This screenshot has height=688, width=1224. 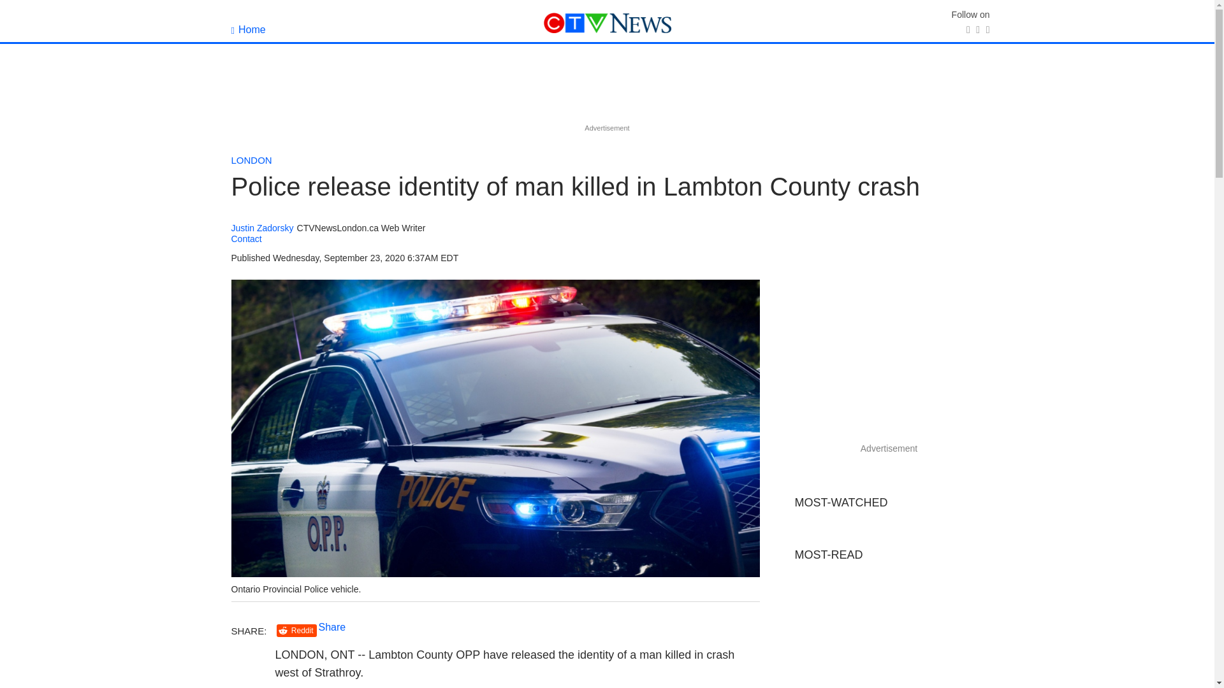 I want to click on LONDON, so click(x=251, y=161).